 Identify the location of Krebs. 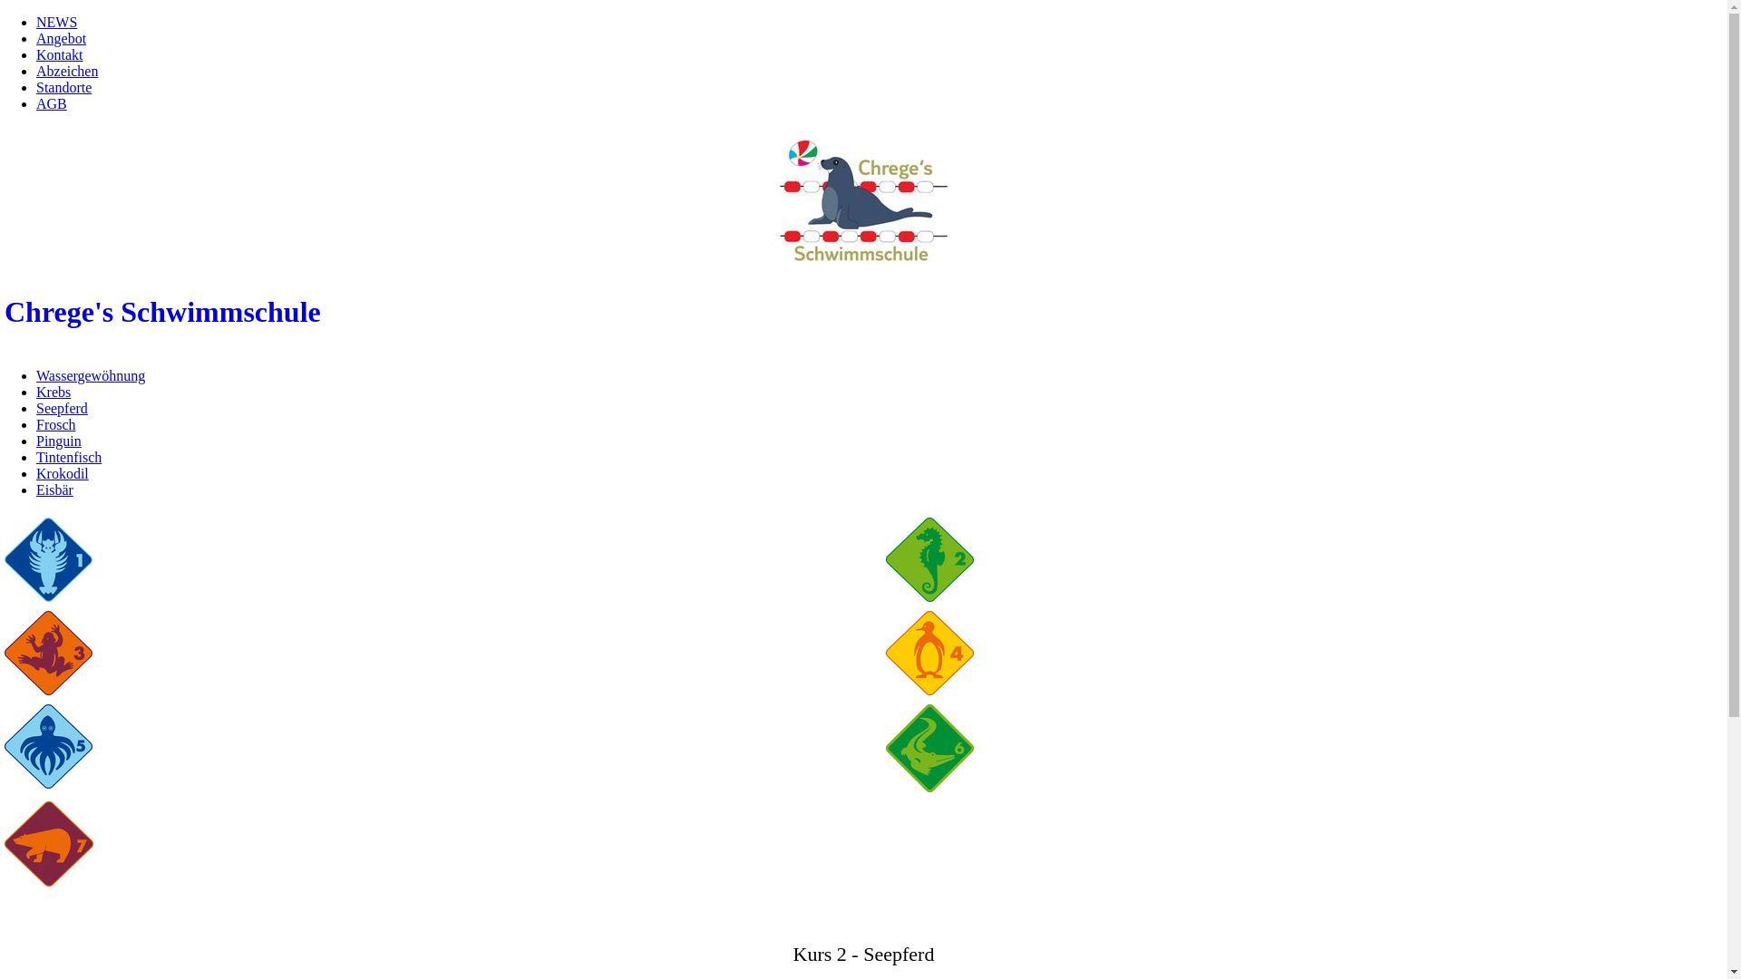
(53, 392).